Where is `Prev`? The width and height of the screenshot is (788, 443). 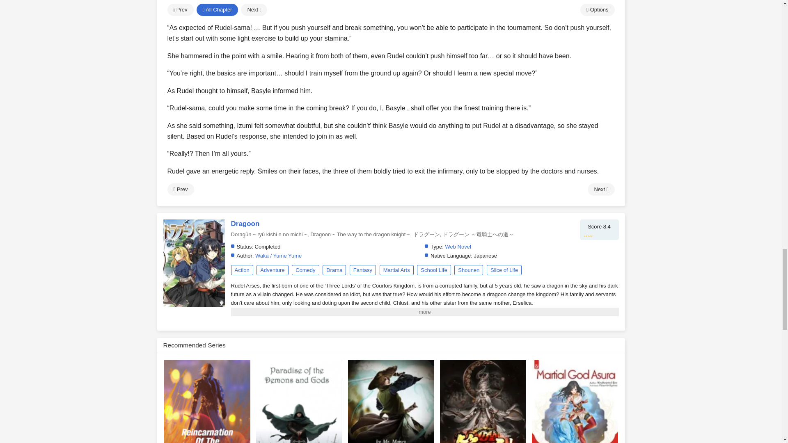
Prev is located at coordinates (181, 190).